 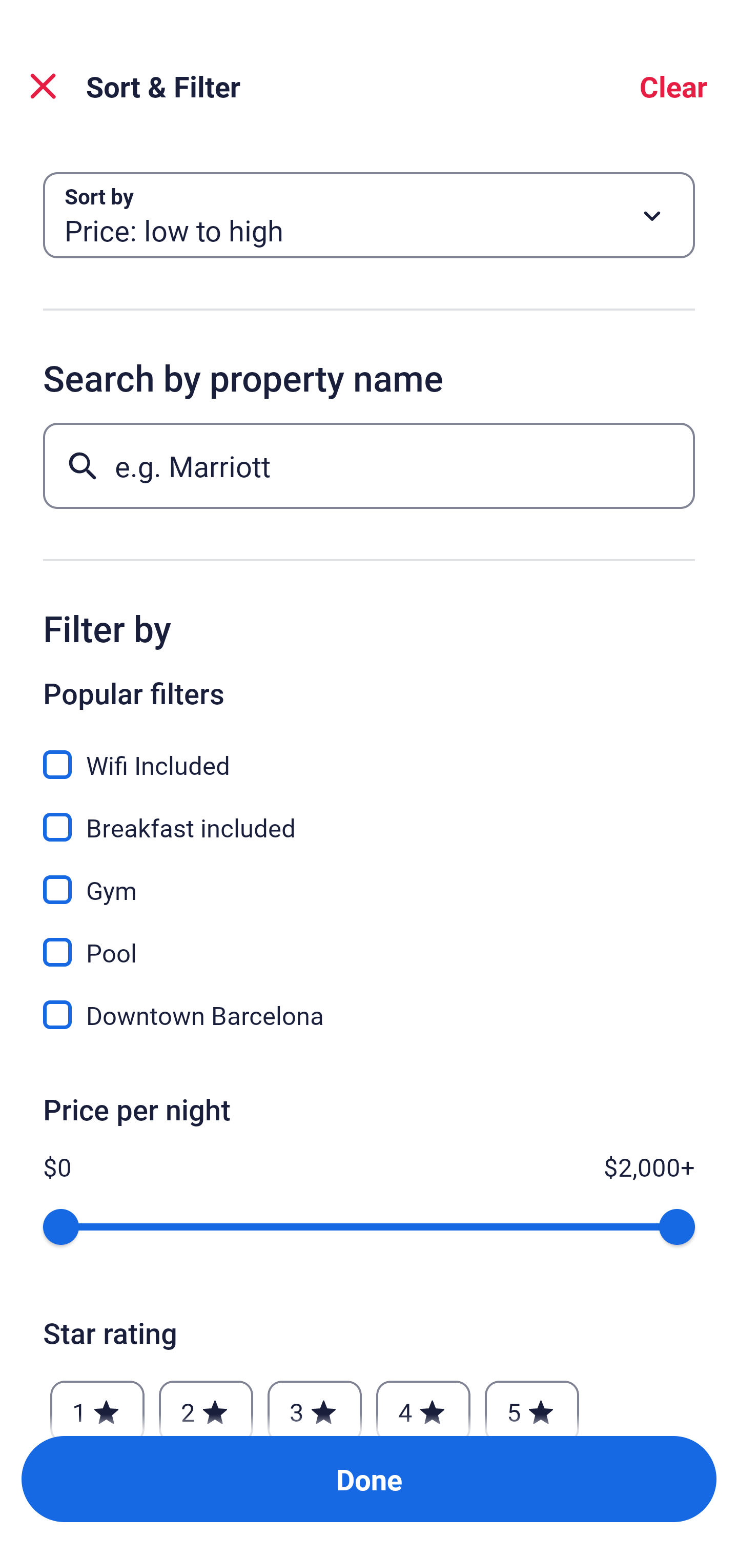 What do you see at coordinates (369, 816) in the screenshot?
I see `Breakfast included, Breakfast included` at bounding box center [369, 816].